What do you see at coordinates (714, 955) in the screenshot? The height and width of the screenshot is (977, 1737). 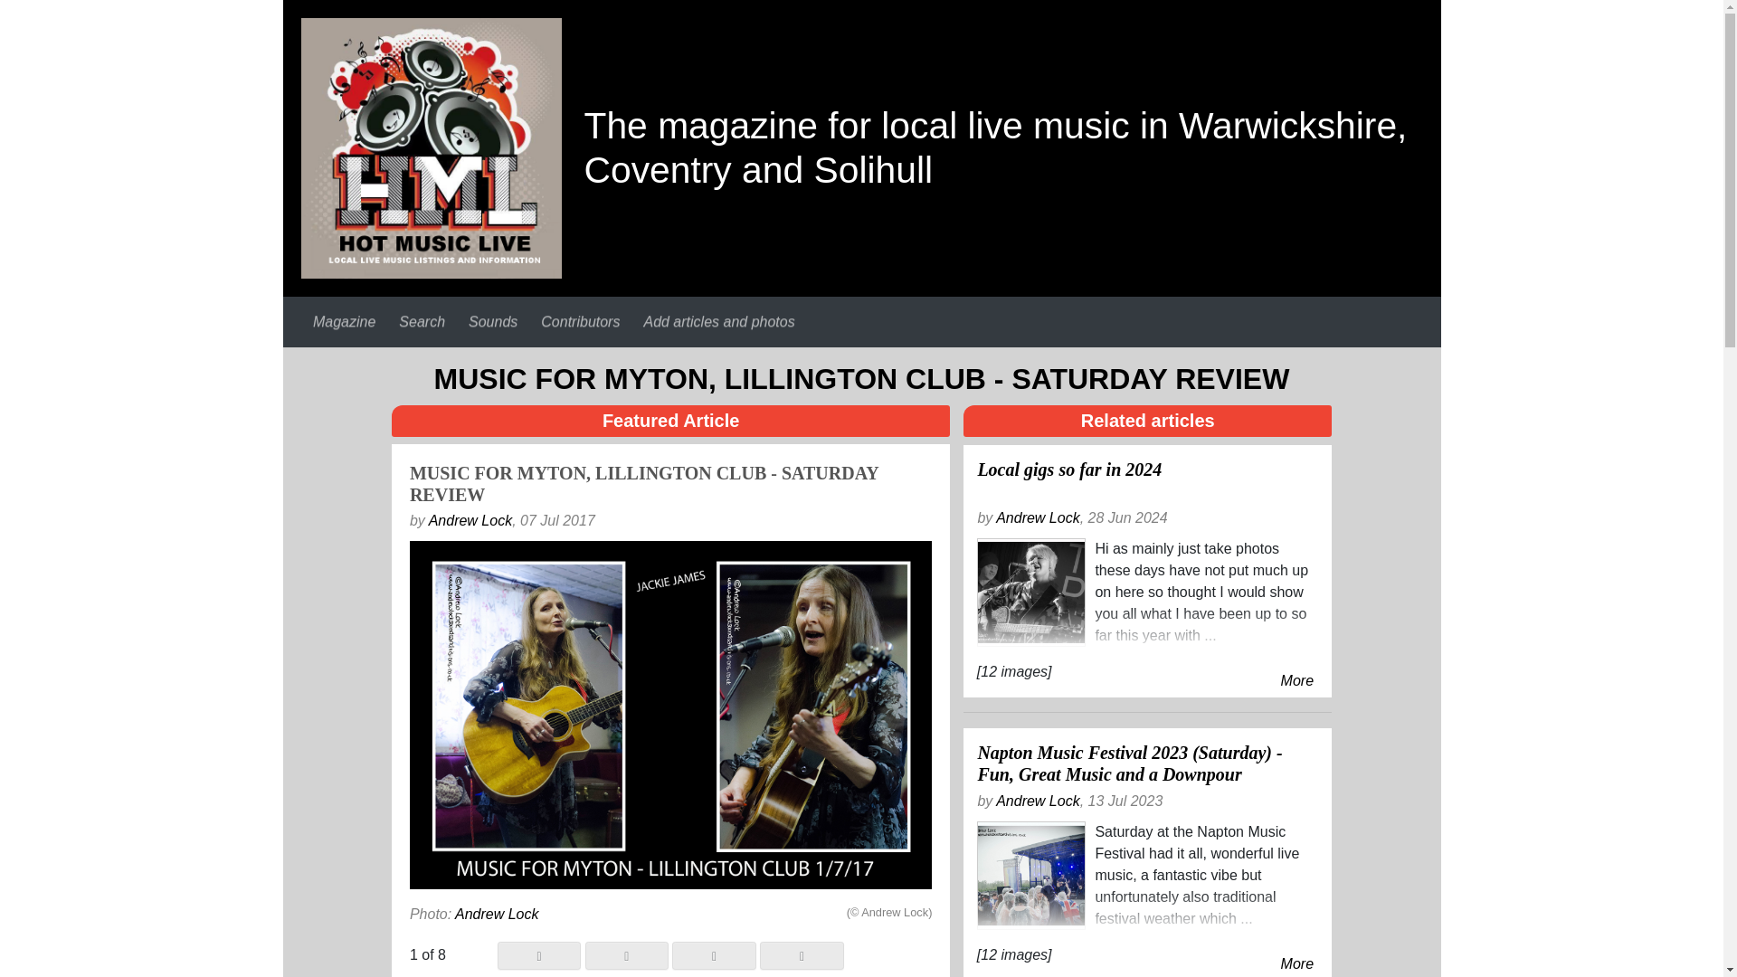 I see `Zoom` at bounding box center [714, 955].